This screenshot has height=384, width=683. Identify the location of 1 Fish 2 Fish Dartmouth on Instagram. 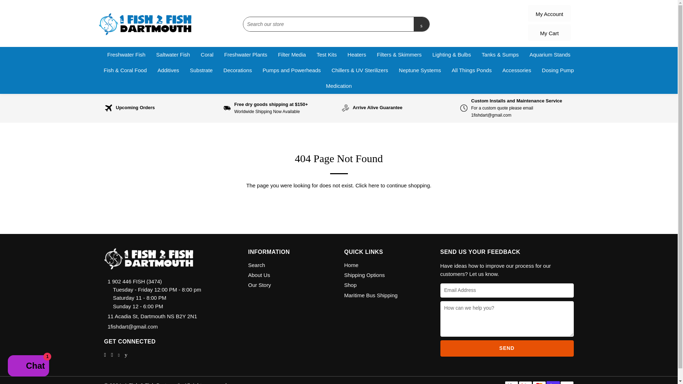
(112, 354).